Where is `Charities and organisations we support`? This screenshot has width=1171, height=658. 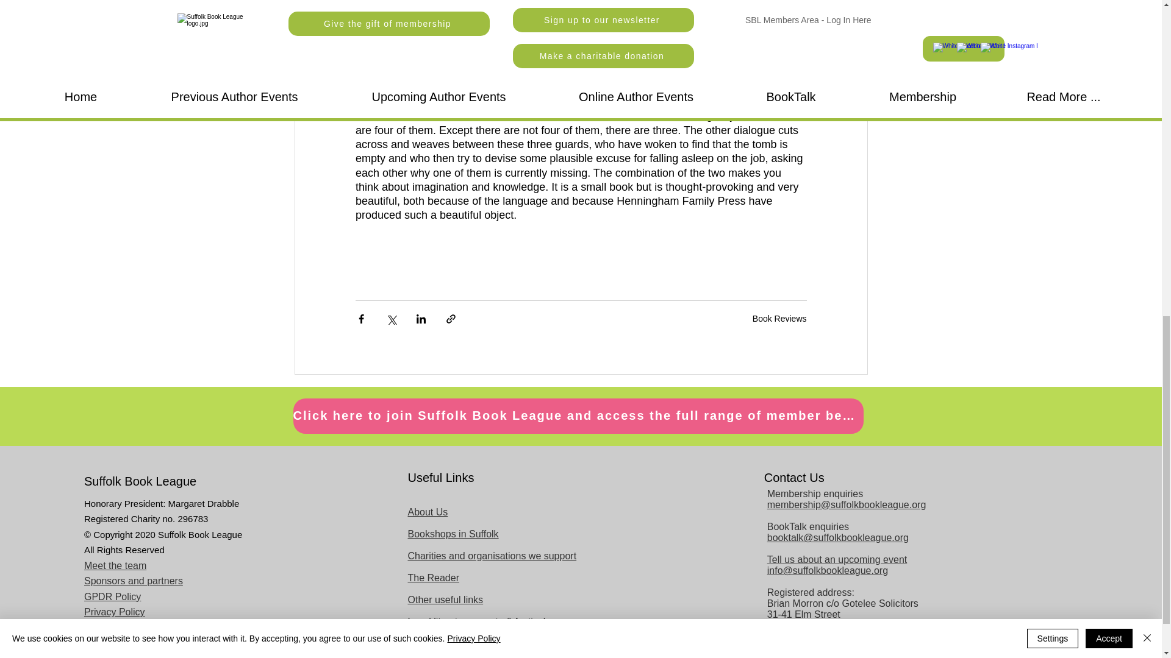
Charities and organisations we support is located at coordinates (492, 556).